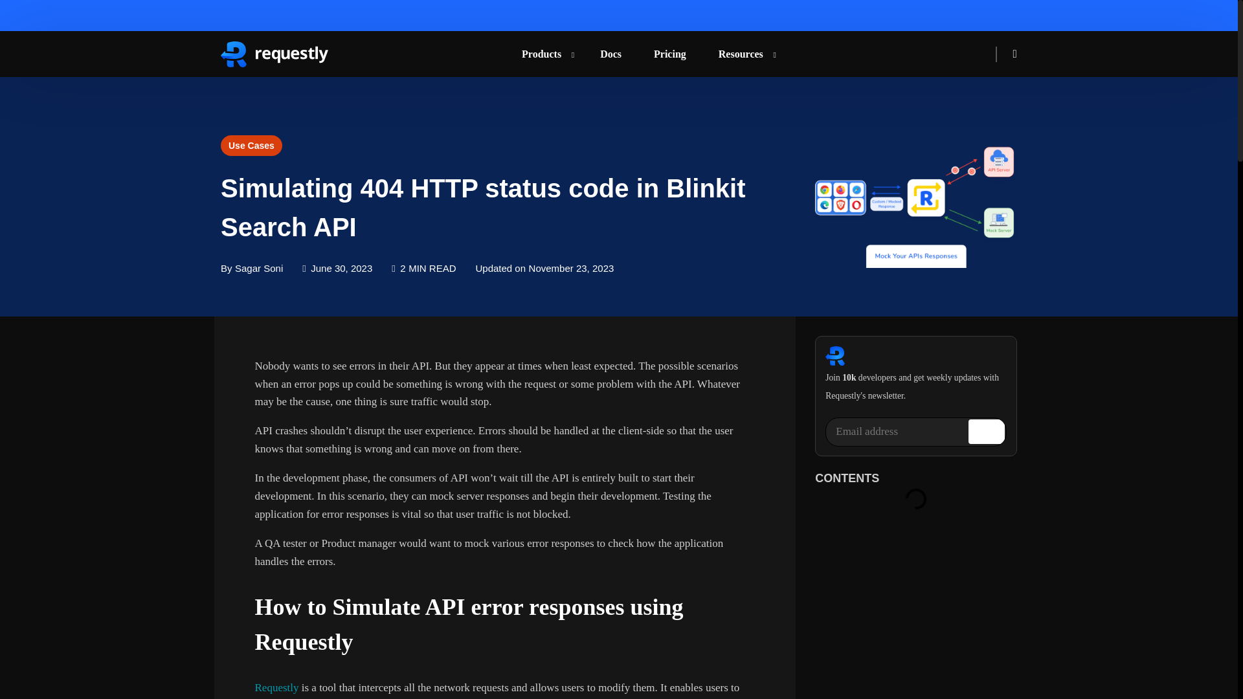 The image size is (1243, 699). I want to click on Requestly, so click(277, 687).